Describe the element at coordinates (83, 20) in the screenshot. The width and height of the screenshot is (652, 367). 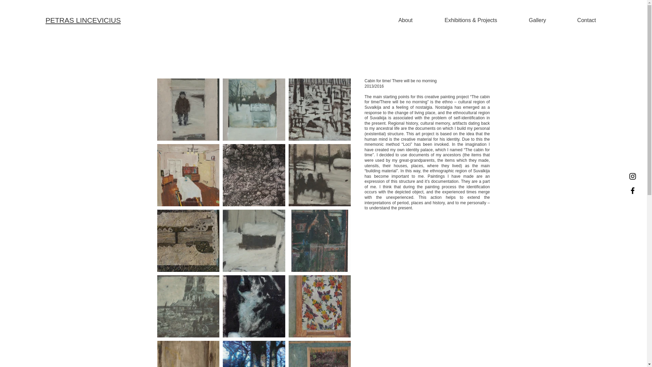
I see `PETRAS LINCEVICIUS` at that location.